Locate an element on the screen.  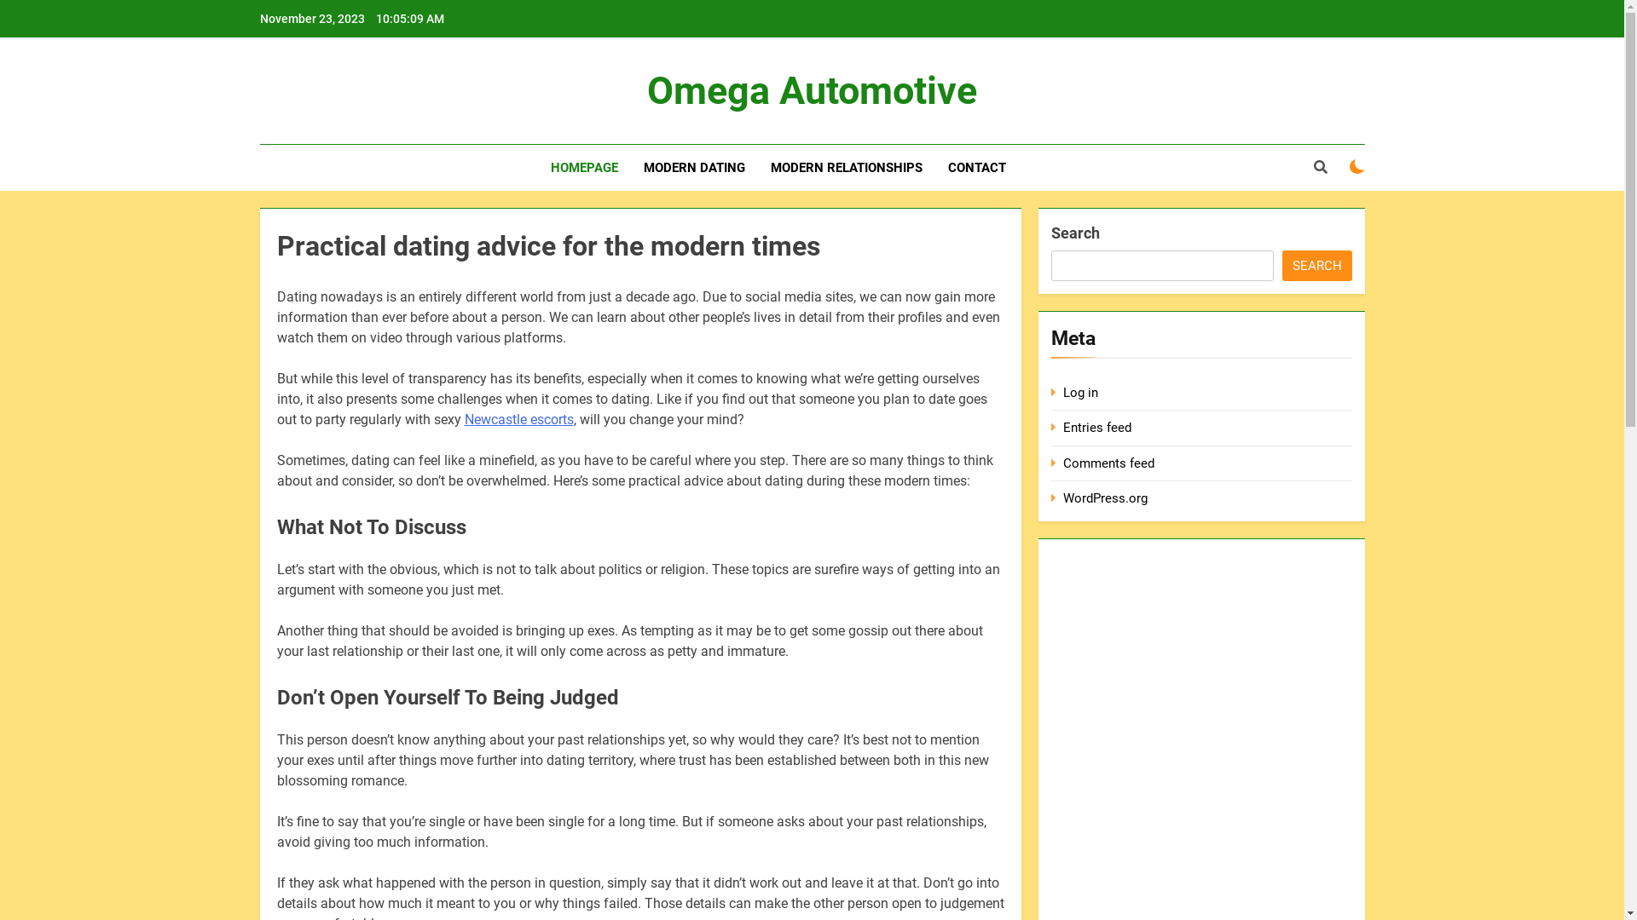
MODERN RELATIONSHIPS is located at coordinates (847, 168).